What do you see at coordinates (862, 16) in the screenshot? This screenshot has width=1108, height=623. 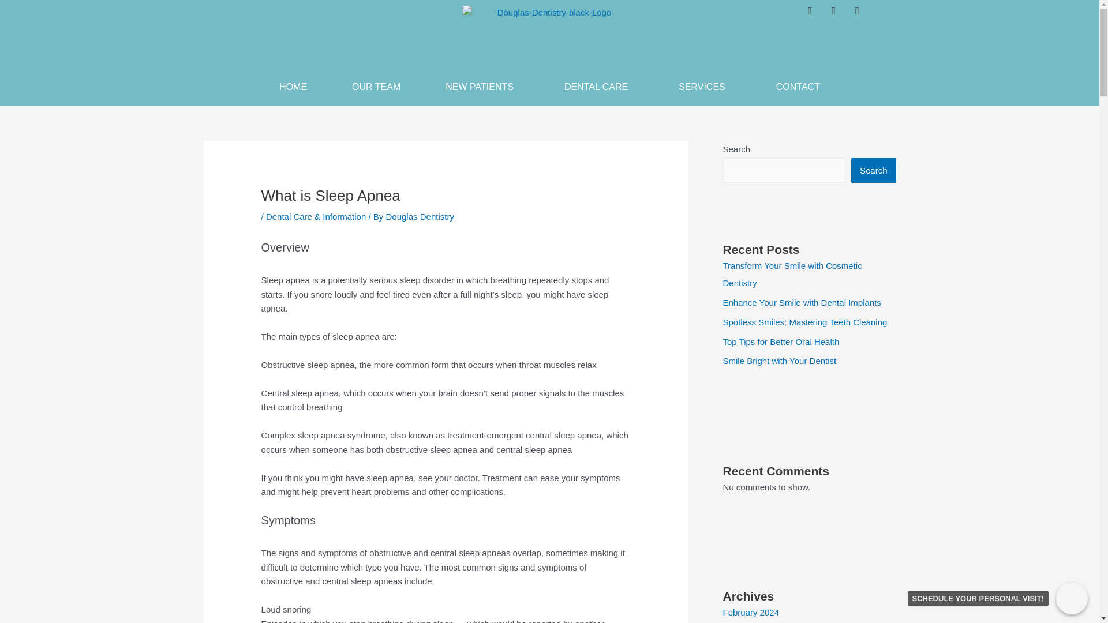 I see `Twitter` at bounding box center [862, 16].